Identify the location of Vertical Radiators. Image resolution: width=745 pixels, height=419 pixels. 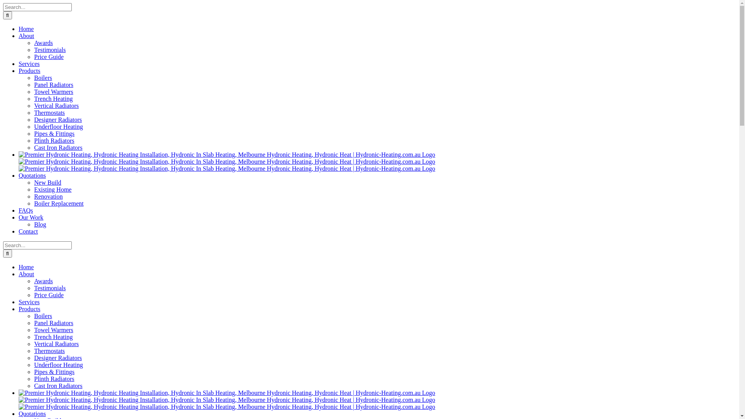
(57, 106).